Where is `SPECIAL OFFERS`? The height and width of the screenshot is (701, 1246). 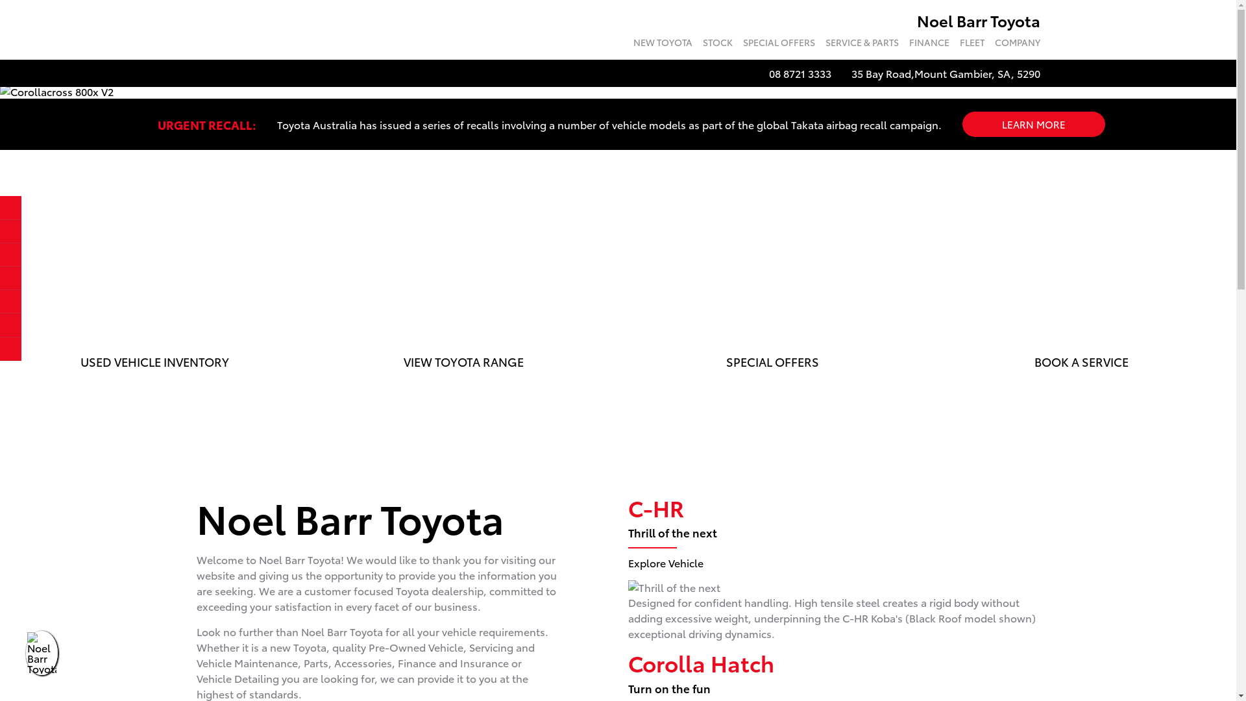 SPECIAL OFFERS is located at coordinates (779, 44).